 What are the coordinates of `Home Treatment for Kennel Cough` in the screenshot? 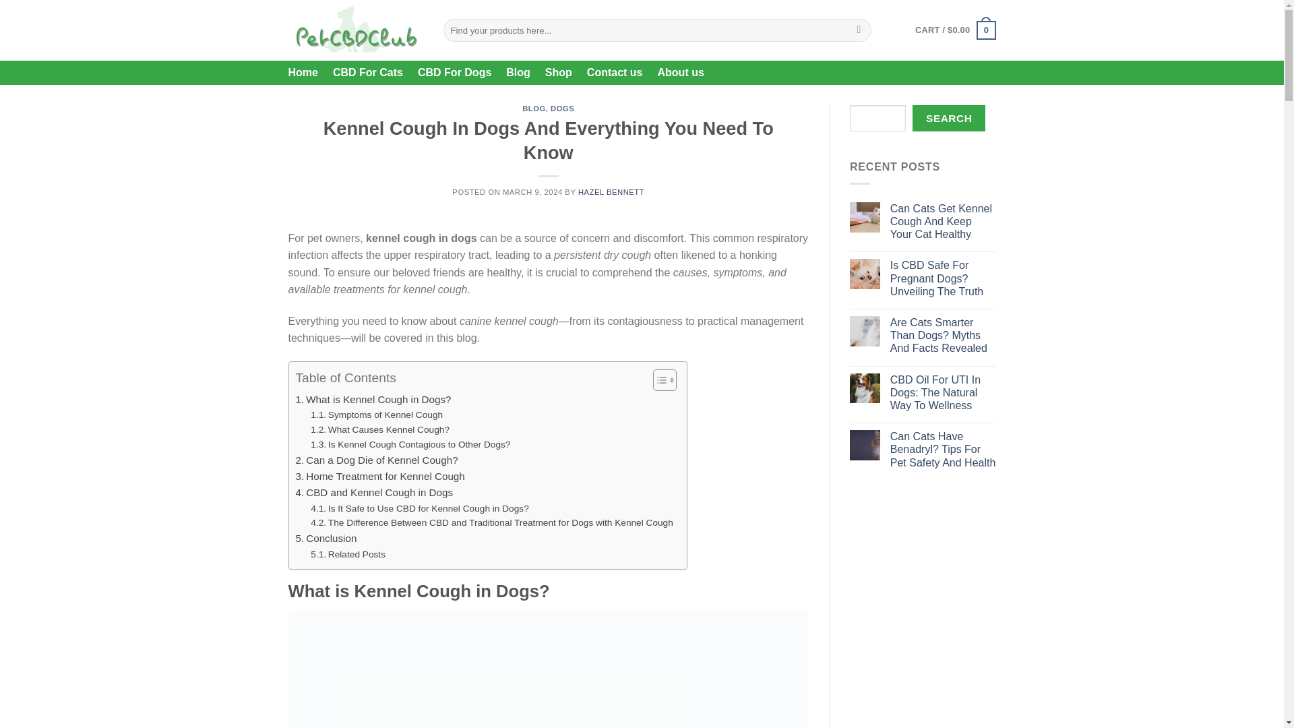 It's located at (379, 477).